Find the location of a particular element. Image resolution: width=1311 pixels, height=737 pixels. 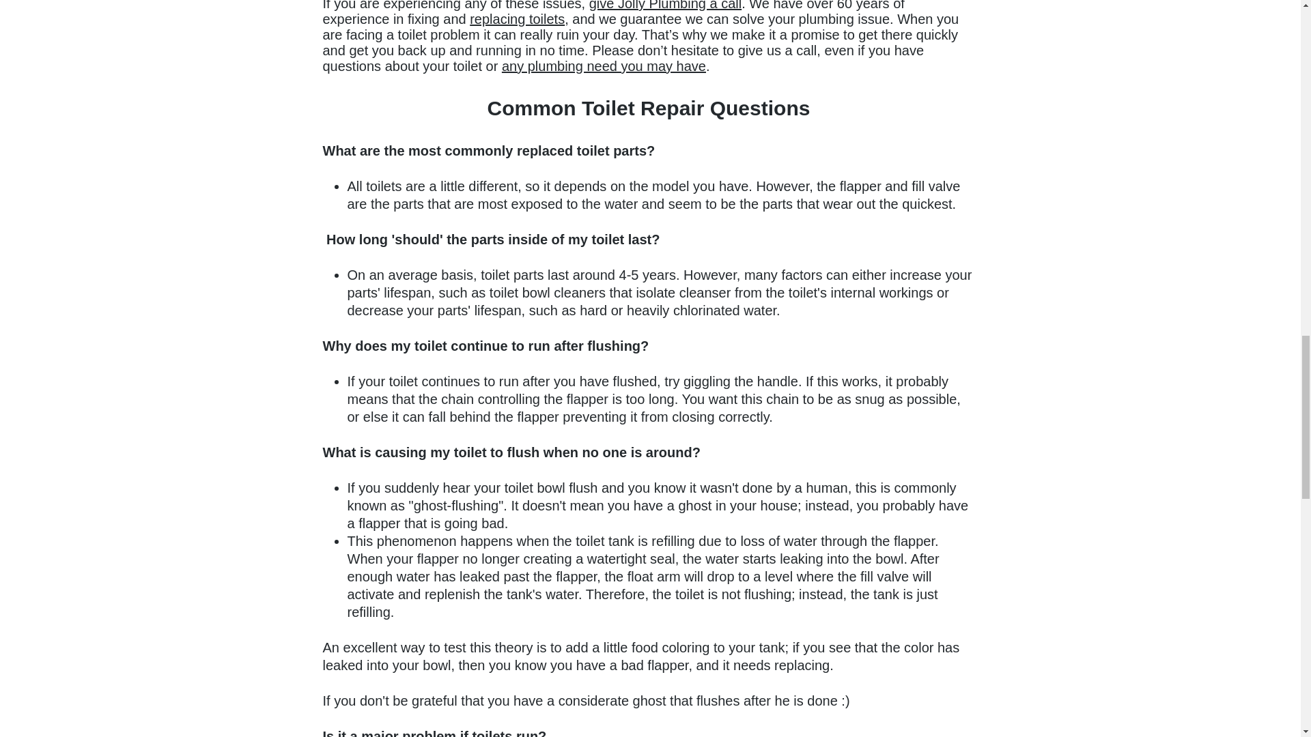

replacing toilets is located at coordinates (517, 19).